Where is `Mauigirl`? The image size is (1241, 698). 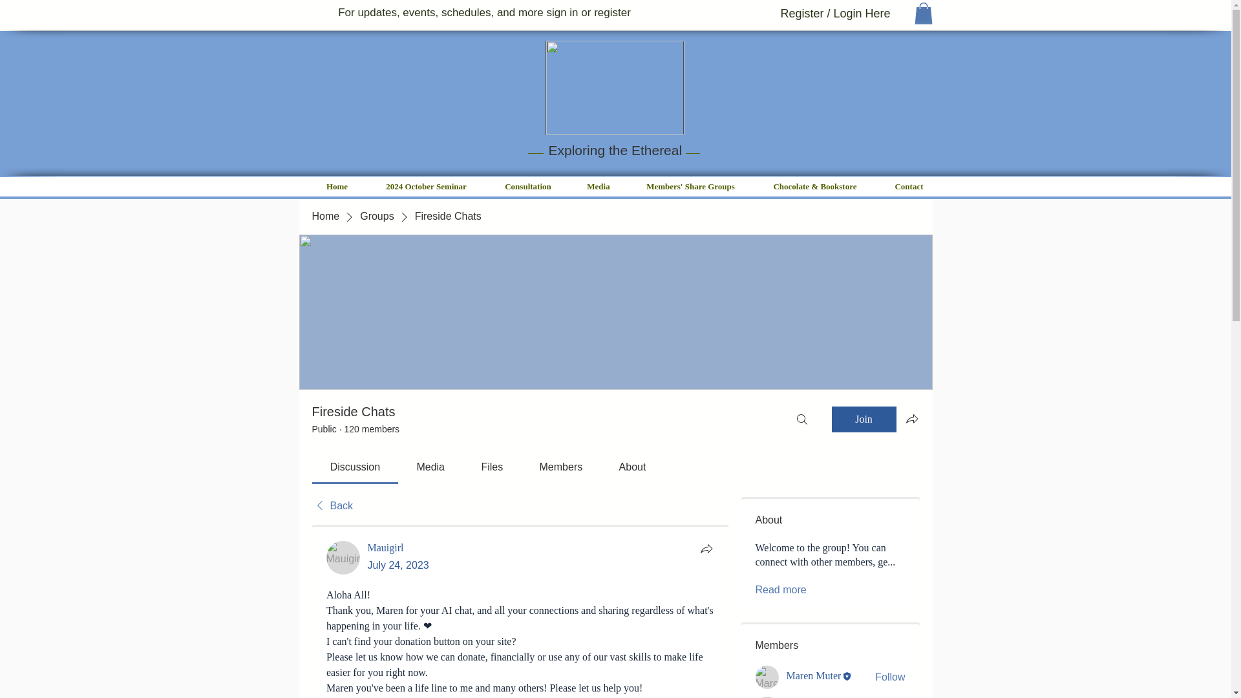 Mauigirl is located at coordinates (343, 557).